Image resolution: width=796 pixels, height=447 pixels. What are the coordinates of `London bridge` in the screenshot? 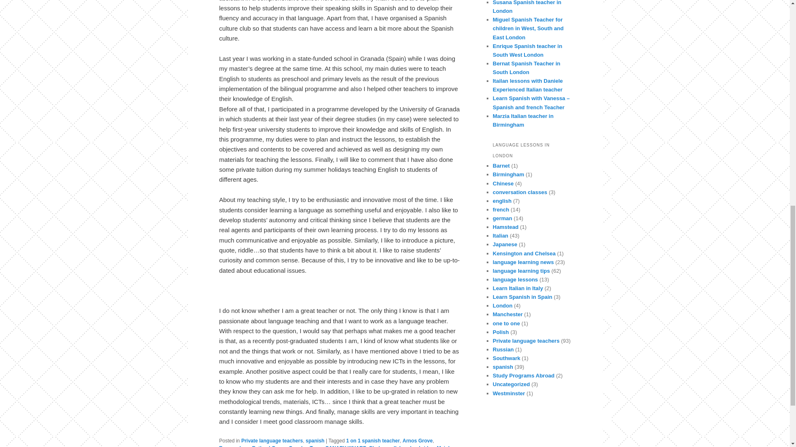 It's located at (416, 446).